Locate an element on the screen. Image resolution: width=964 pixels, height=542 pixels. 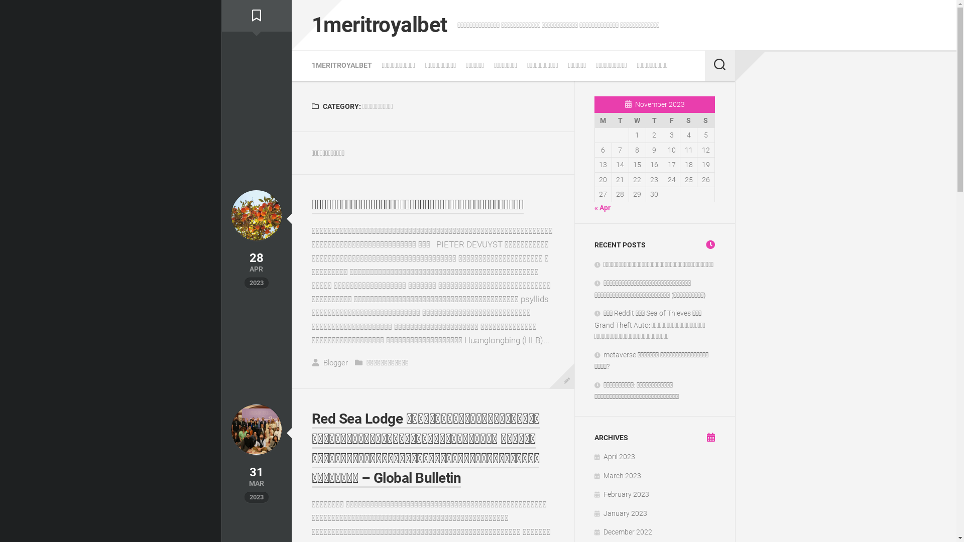
December 2022 is located at coordinates (624, 532).